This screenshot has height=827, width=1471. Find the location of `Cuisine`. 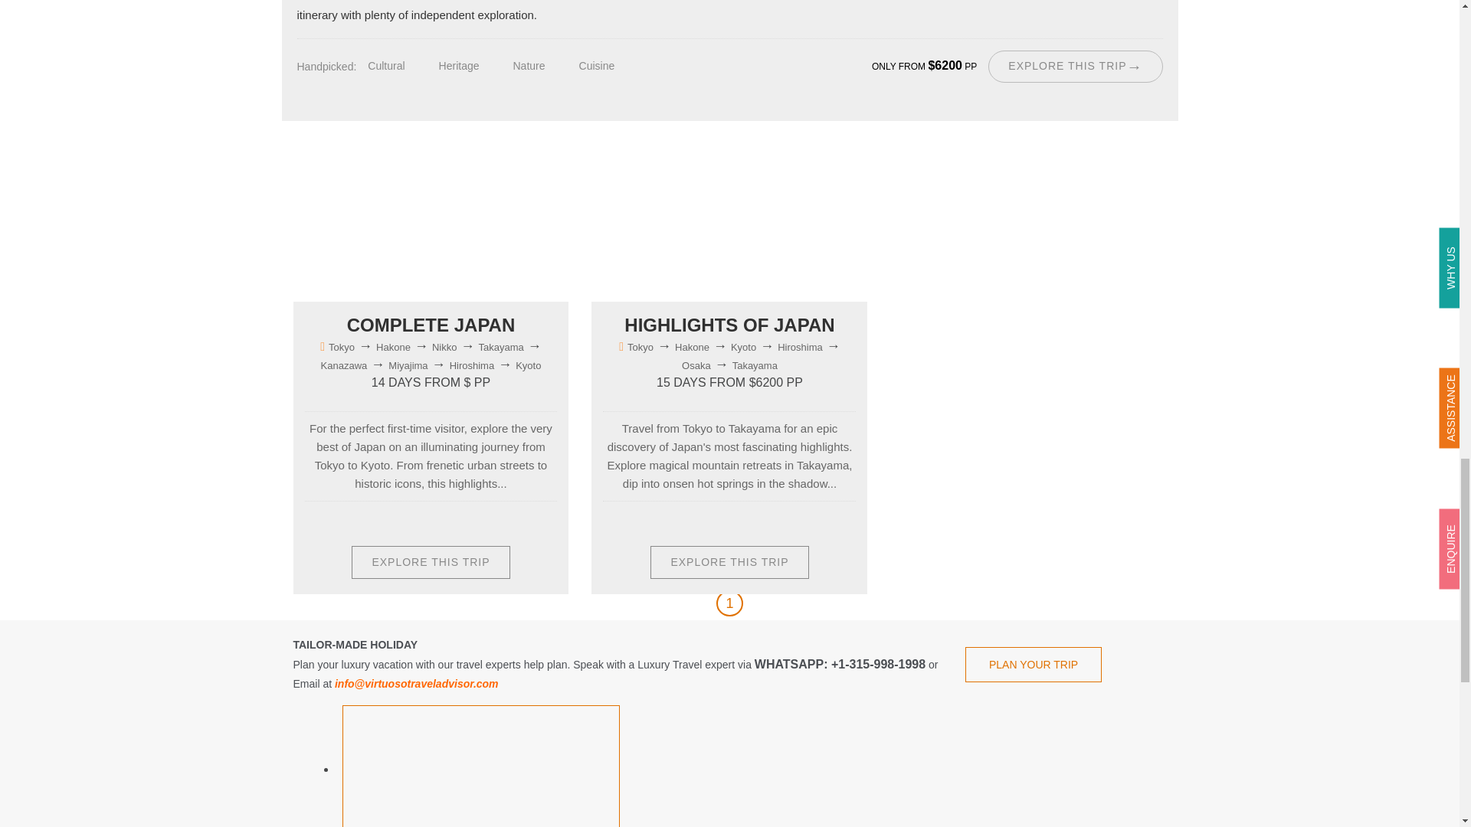

Cuisine is located at coordinates (446, 522).